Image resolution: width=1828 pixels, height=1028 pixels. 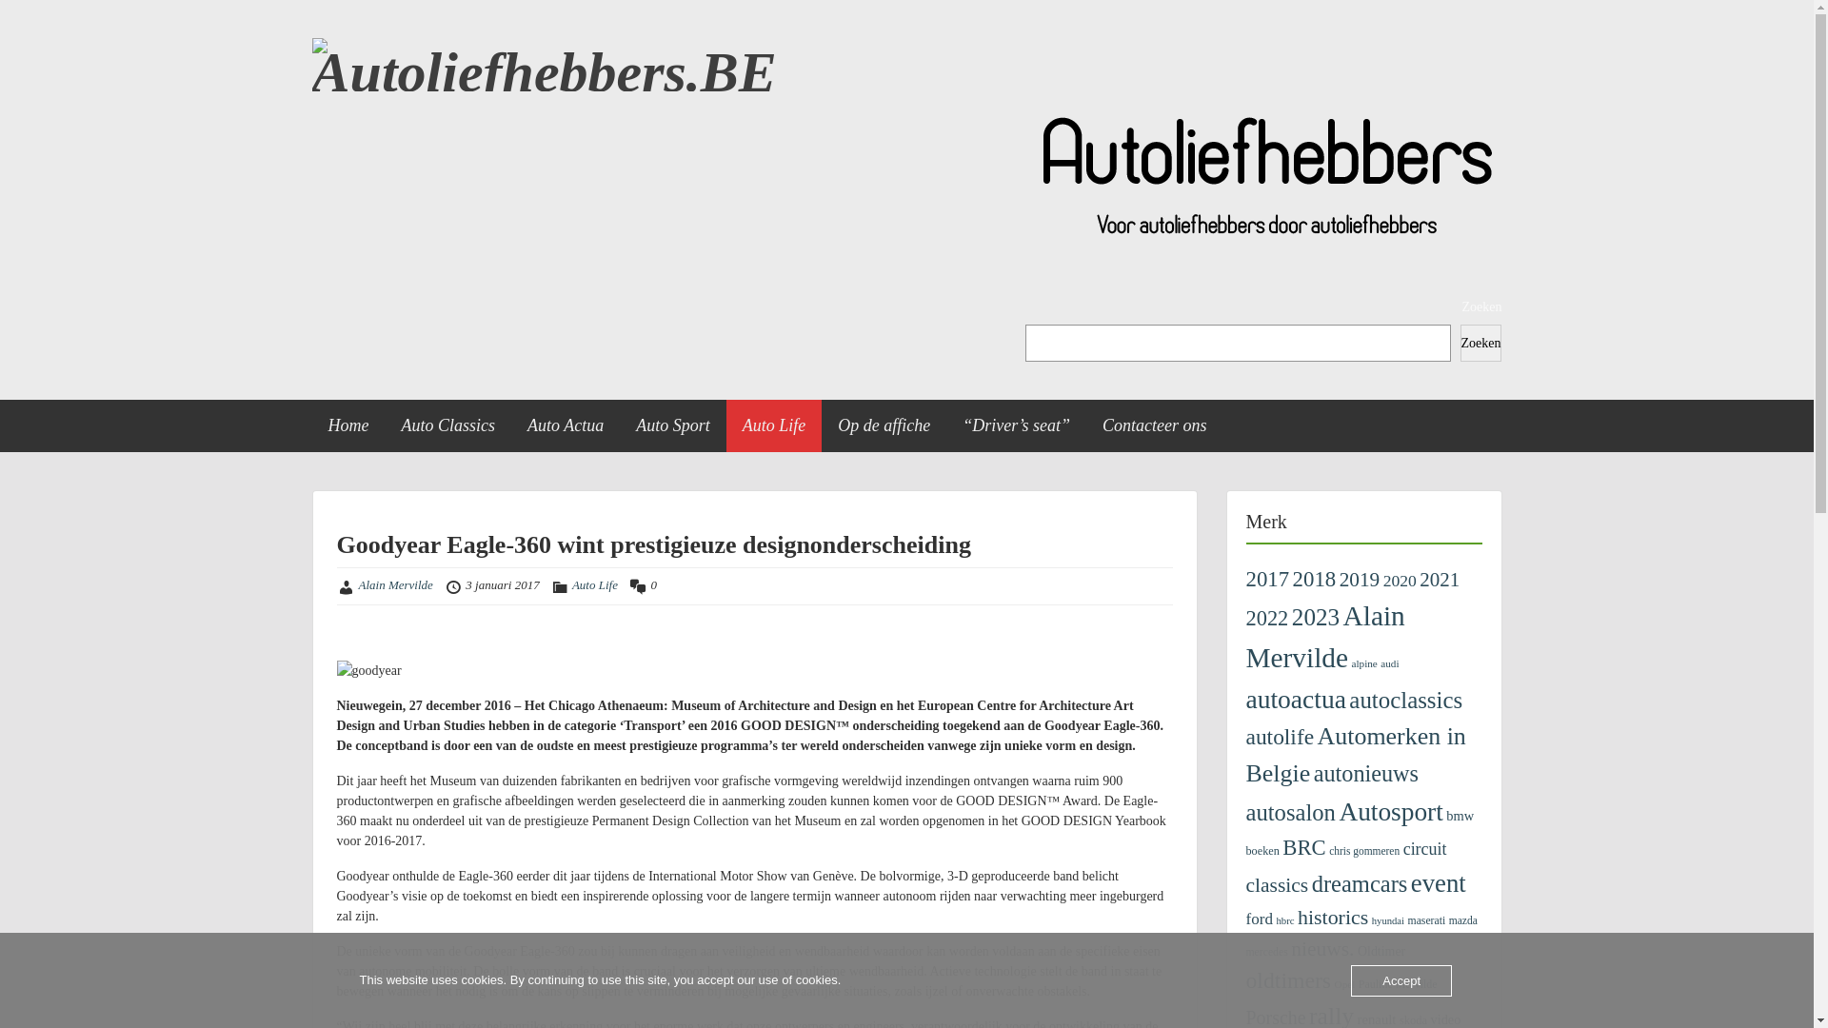 I want to click on hbrc, so click(x=1285, y=920).